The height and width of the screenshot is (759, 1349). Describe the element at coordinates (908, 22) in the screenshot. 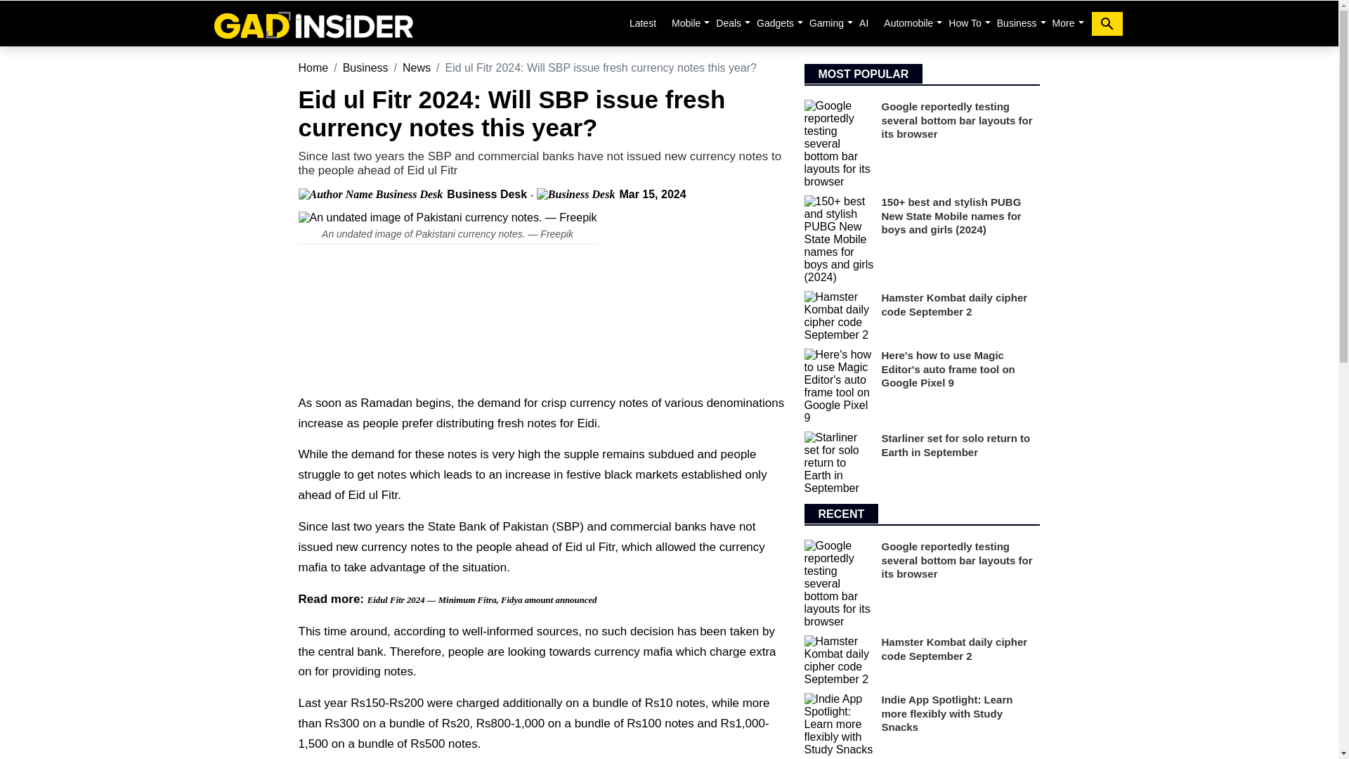

I see `Automobile` at that location.